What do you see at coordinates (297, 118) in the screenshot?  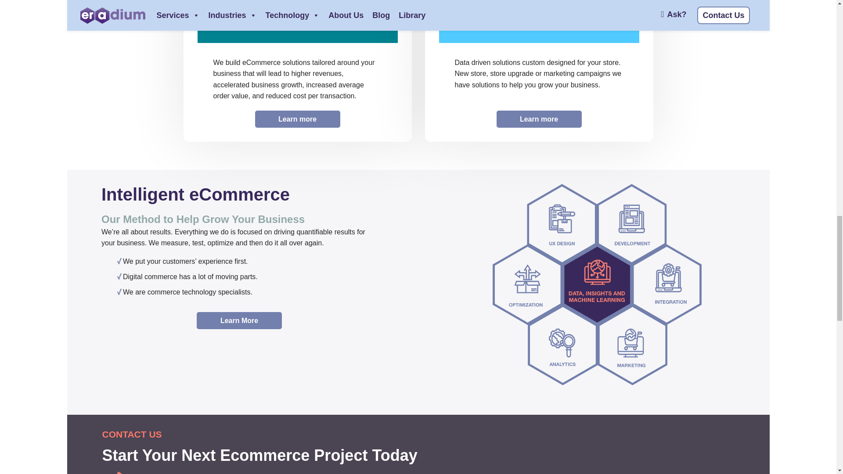 I see `Learn more` at bounding box center [297, 118].